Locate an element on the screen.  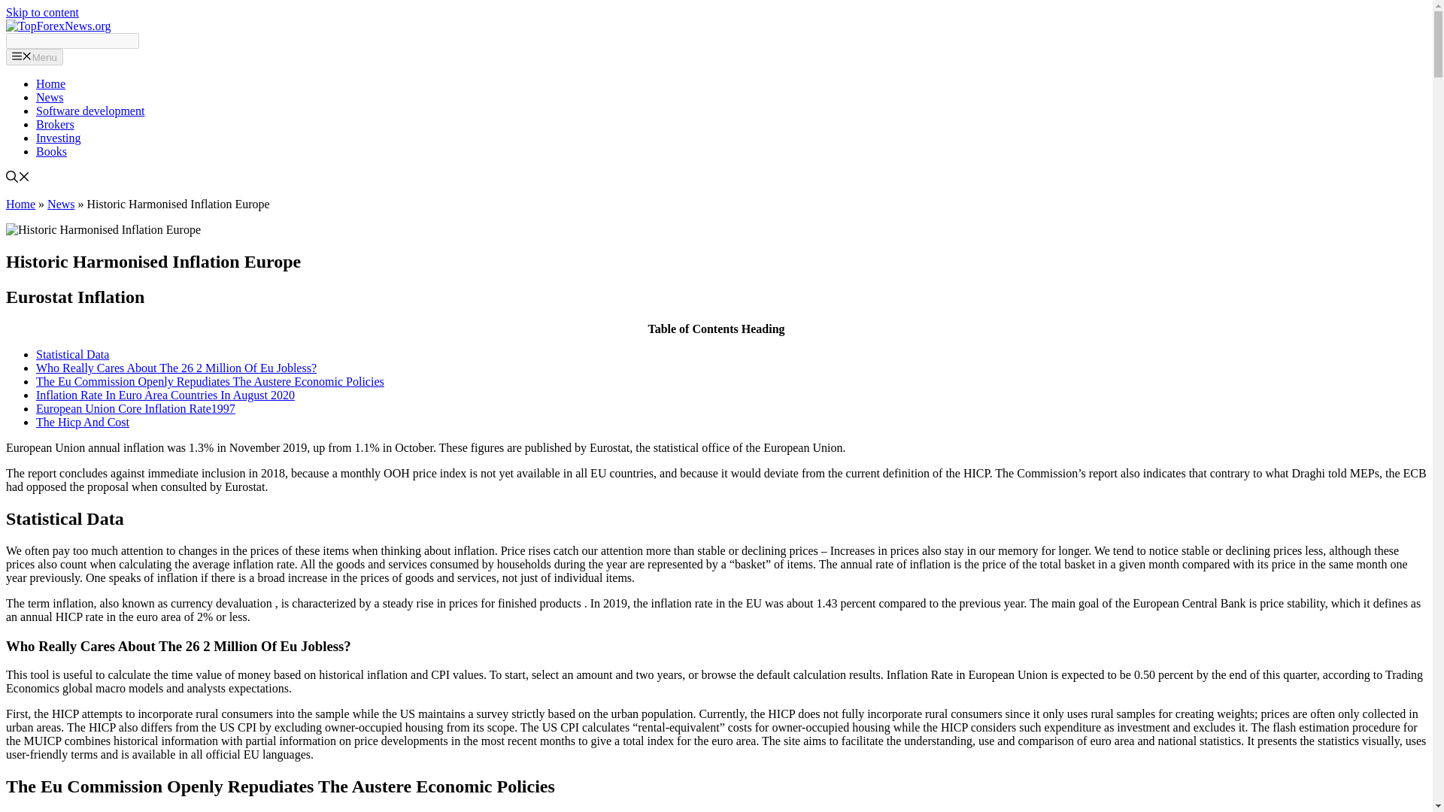
Software development is located at coordinates (90, 111).